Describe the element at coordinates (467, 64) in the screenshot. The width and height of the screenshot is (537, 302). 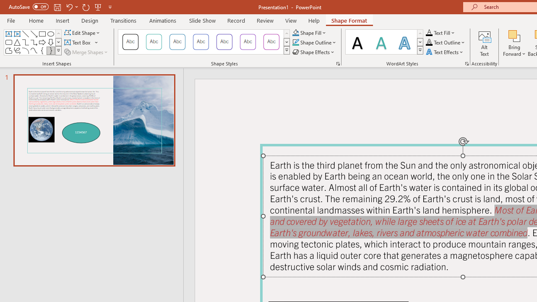
I see `Format Text Effects...` at that location.